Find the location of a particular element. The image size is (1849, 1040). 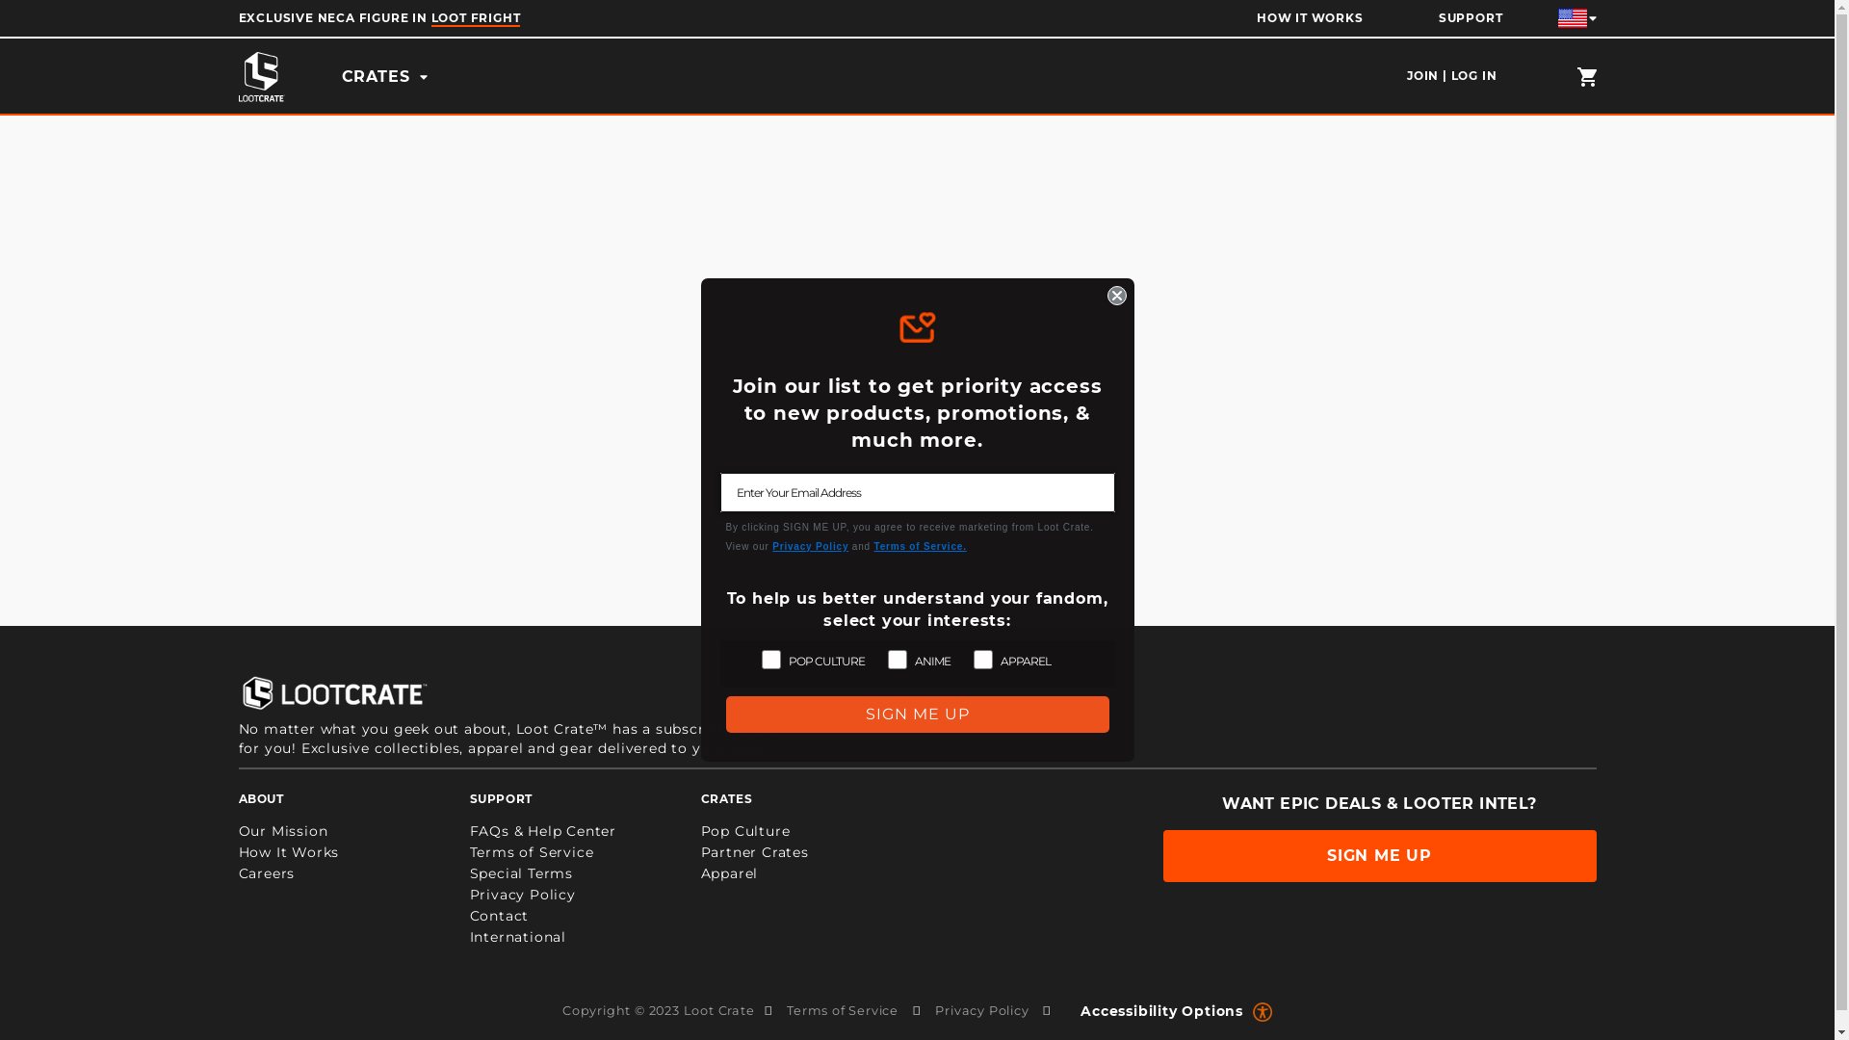

How It Works is located at coordinates (289, 851).